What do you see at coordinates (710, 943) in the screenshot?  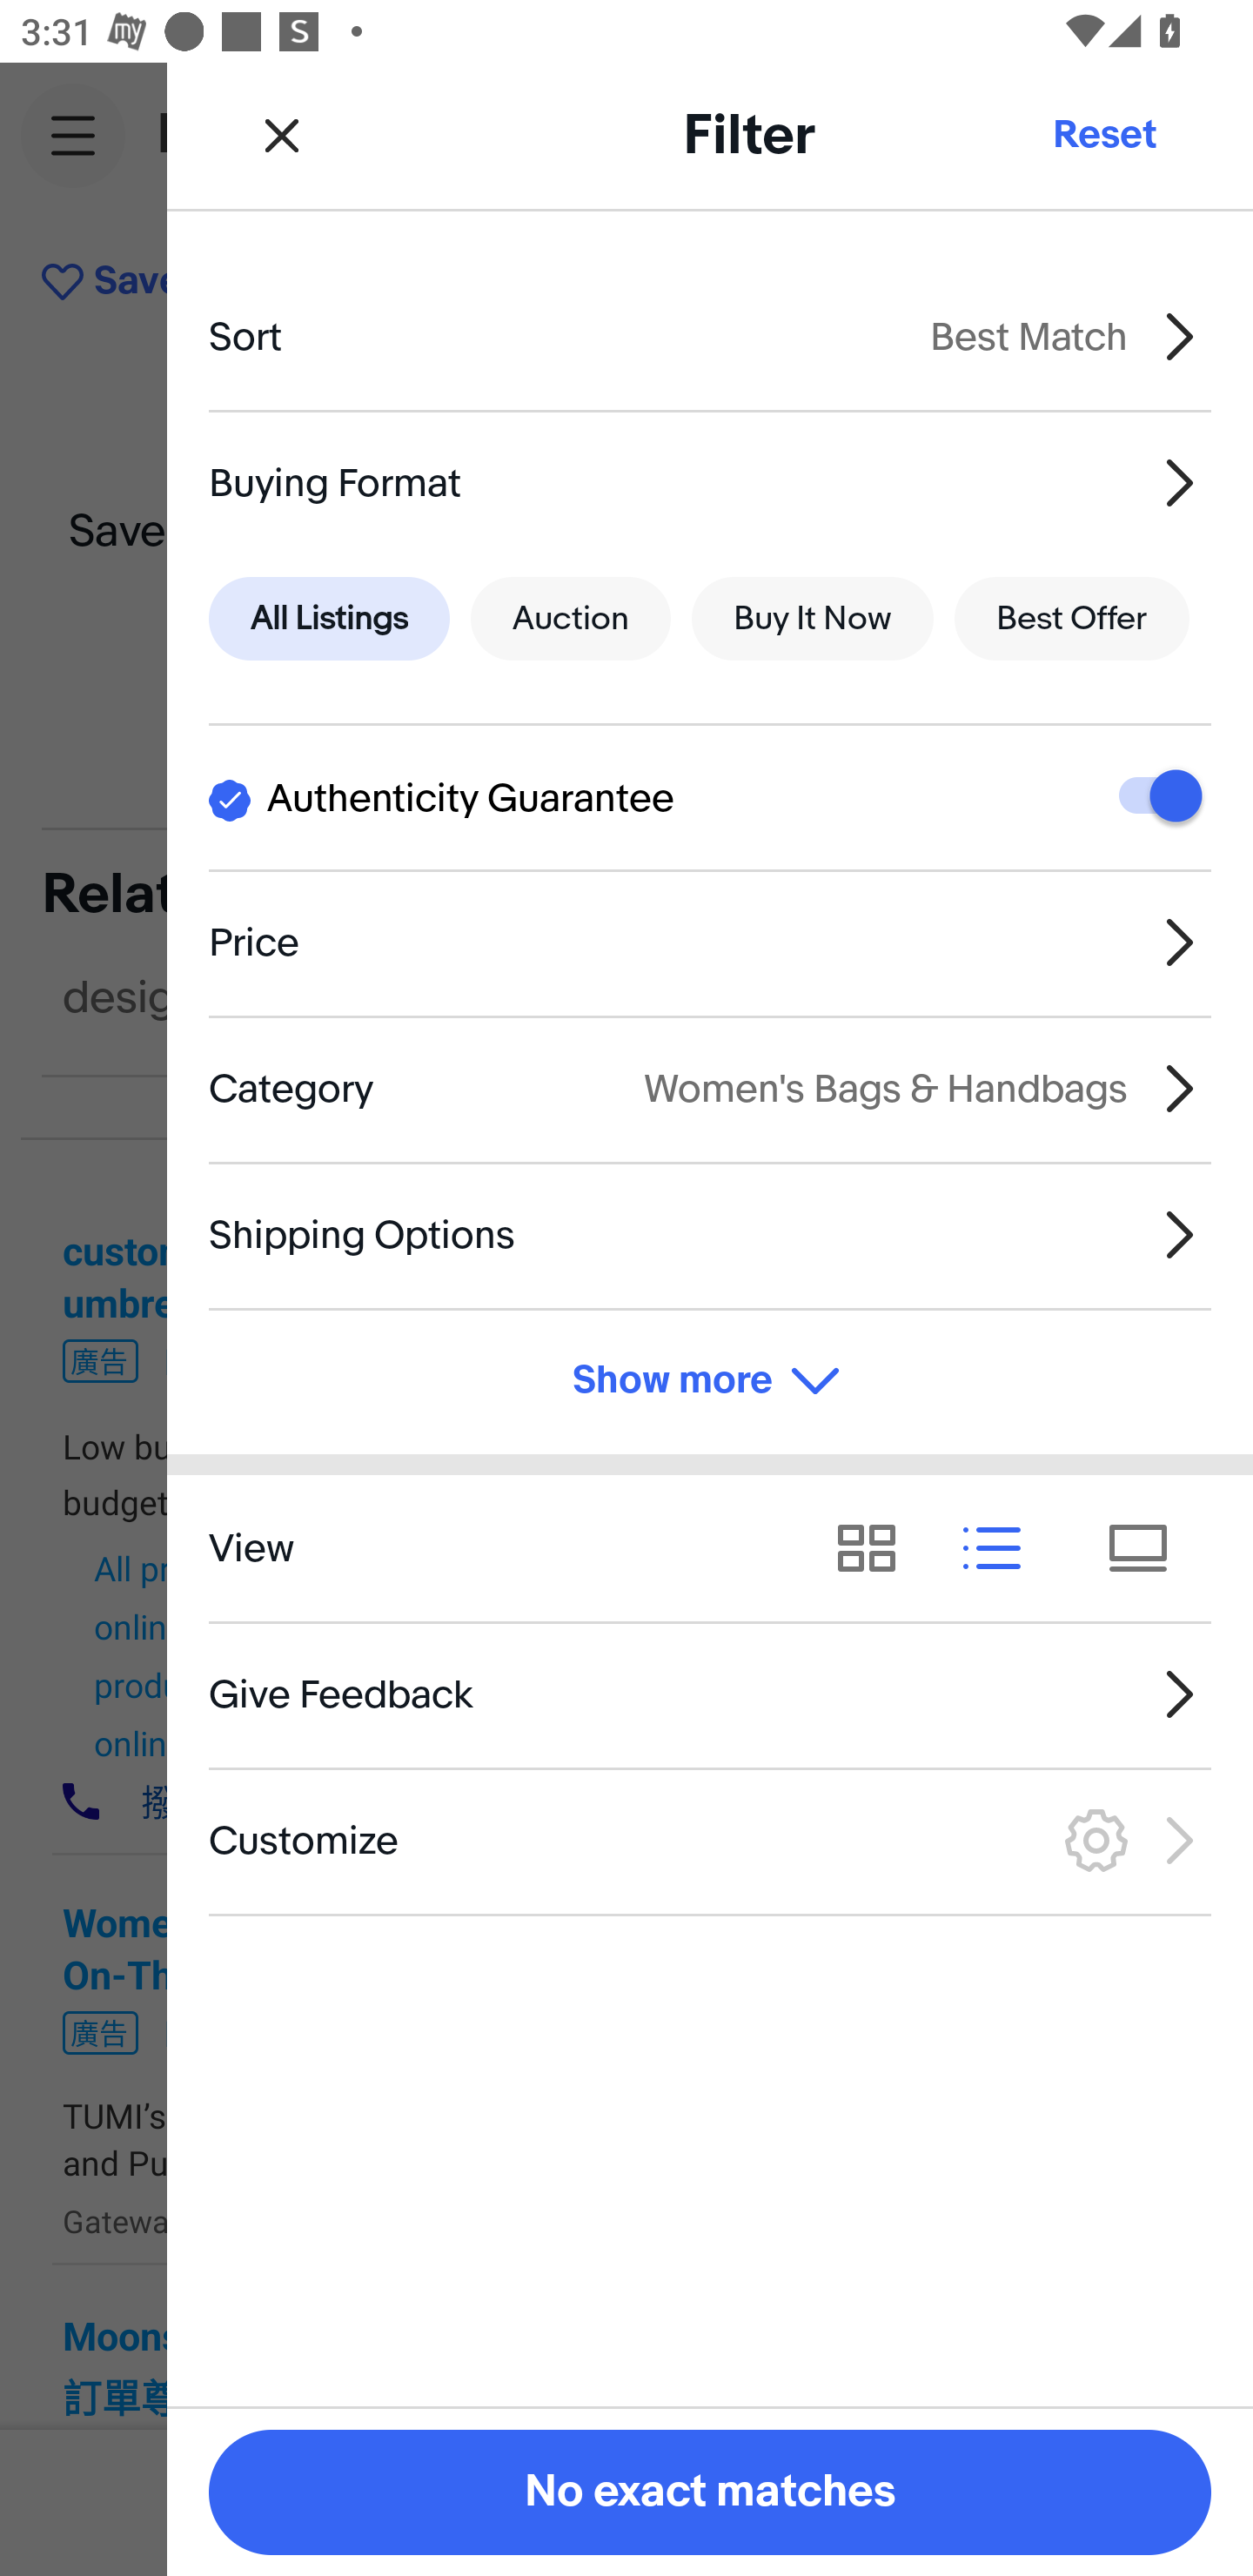 I see `Price` at bounding box center [710, 943].